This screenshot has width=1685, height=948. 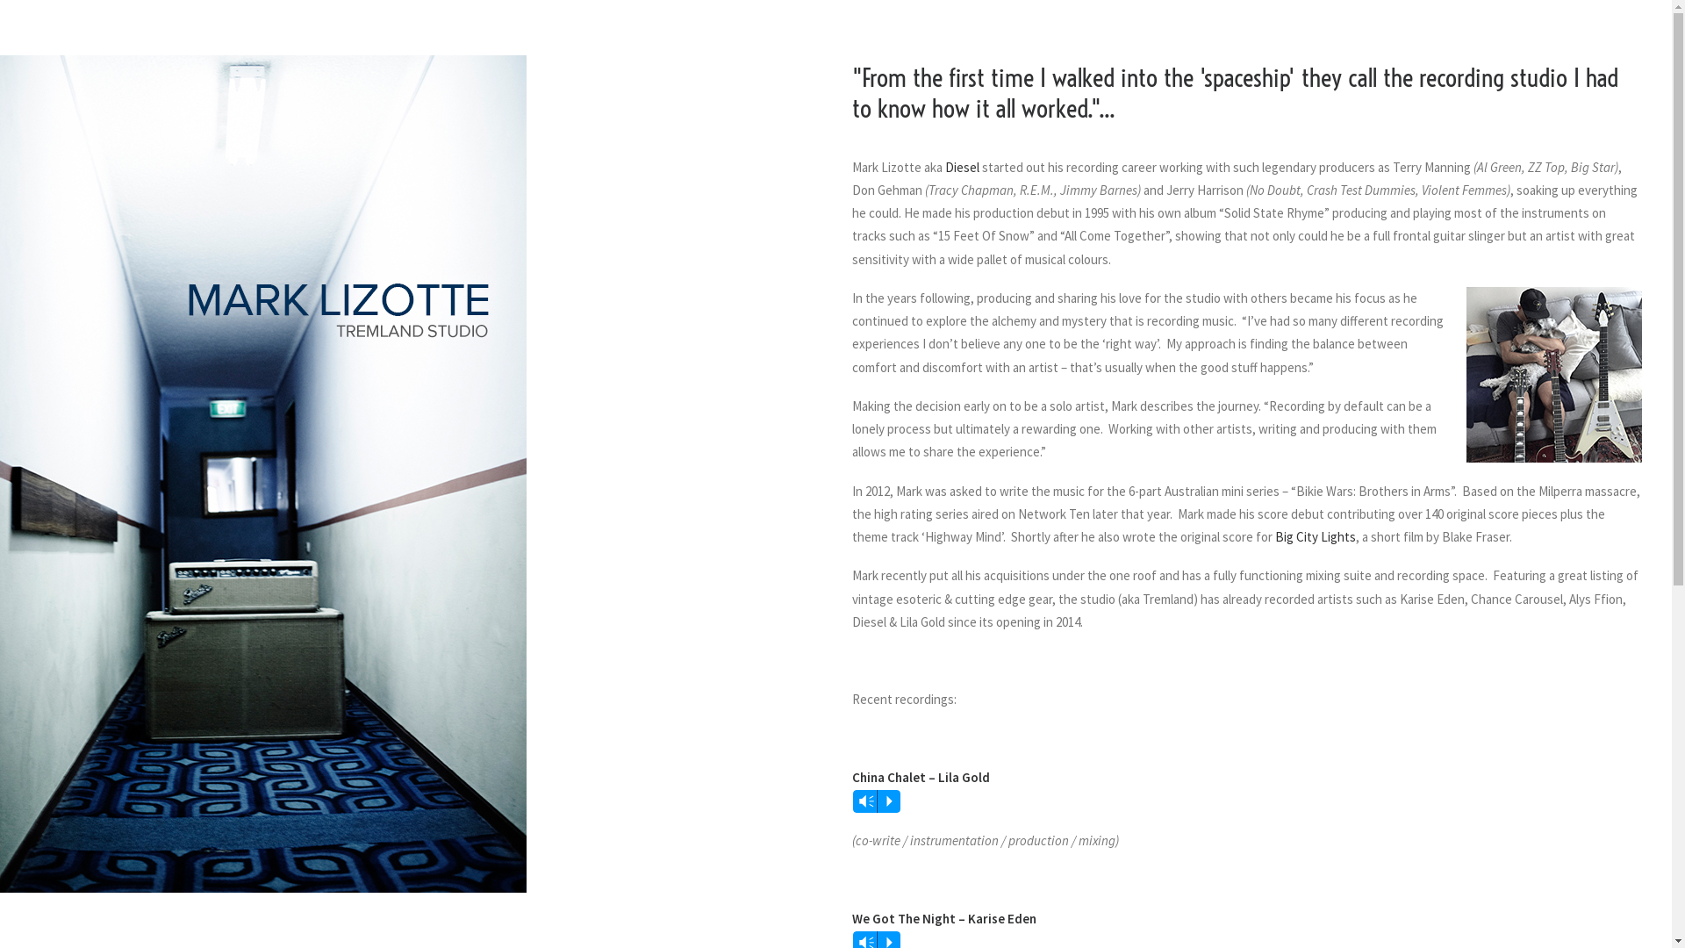 What do you see at coordinates (962, 167) in the screenshot?
I see `Diesel` at bounding box center [962, 167].